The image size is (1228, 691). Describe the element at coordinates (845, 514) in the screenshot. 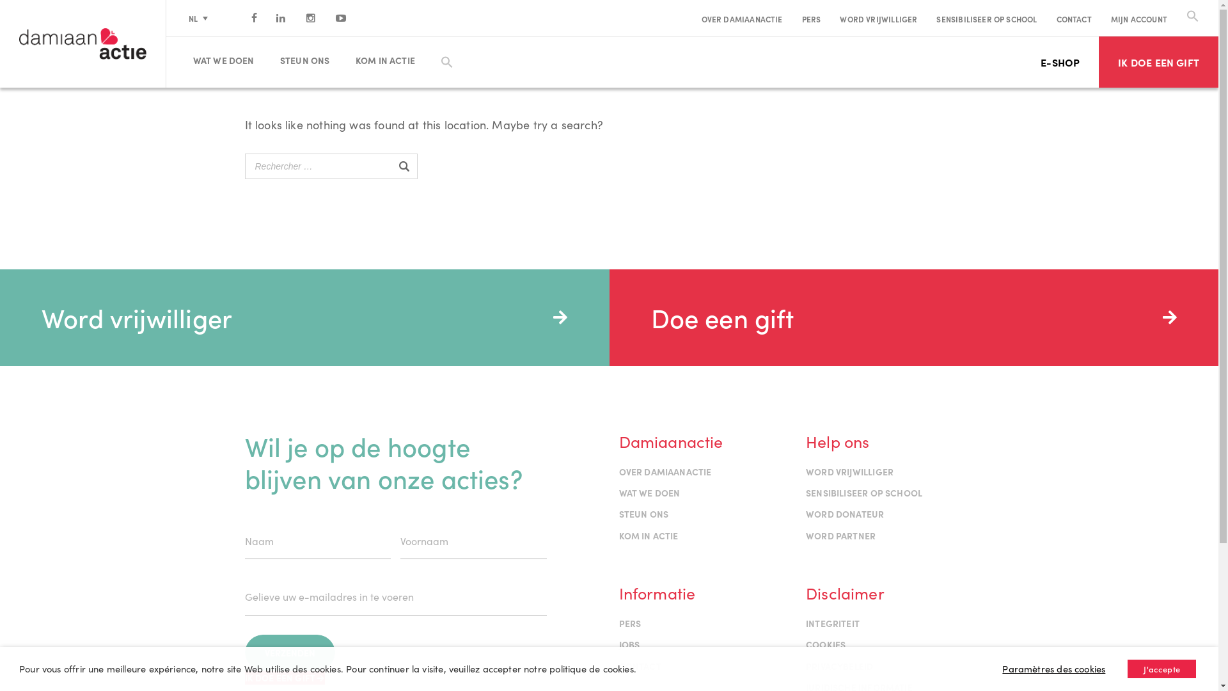

I see `WORD DONATEUR` at that location.